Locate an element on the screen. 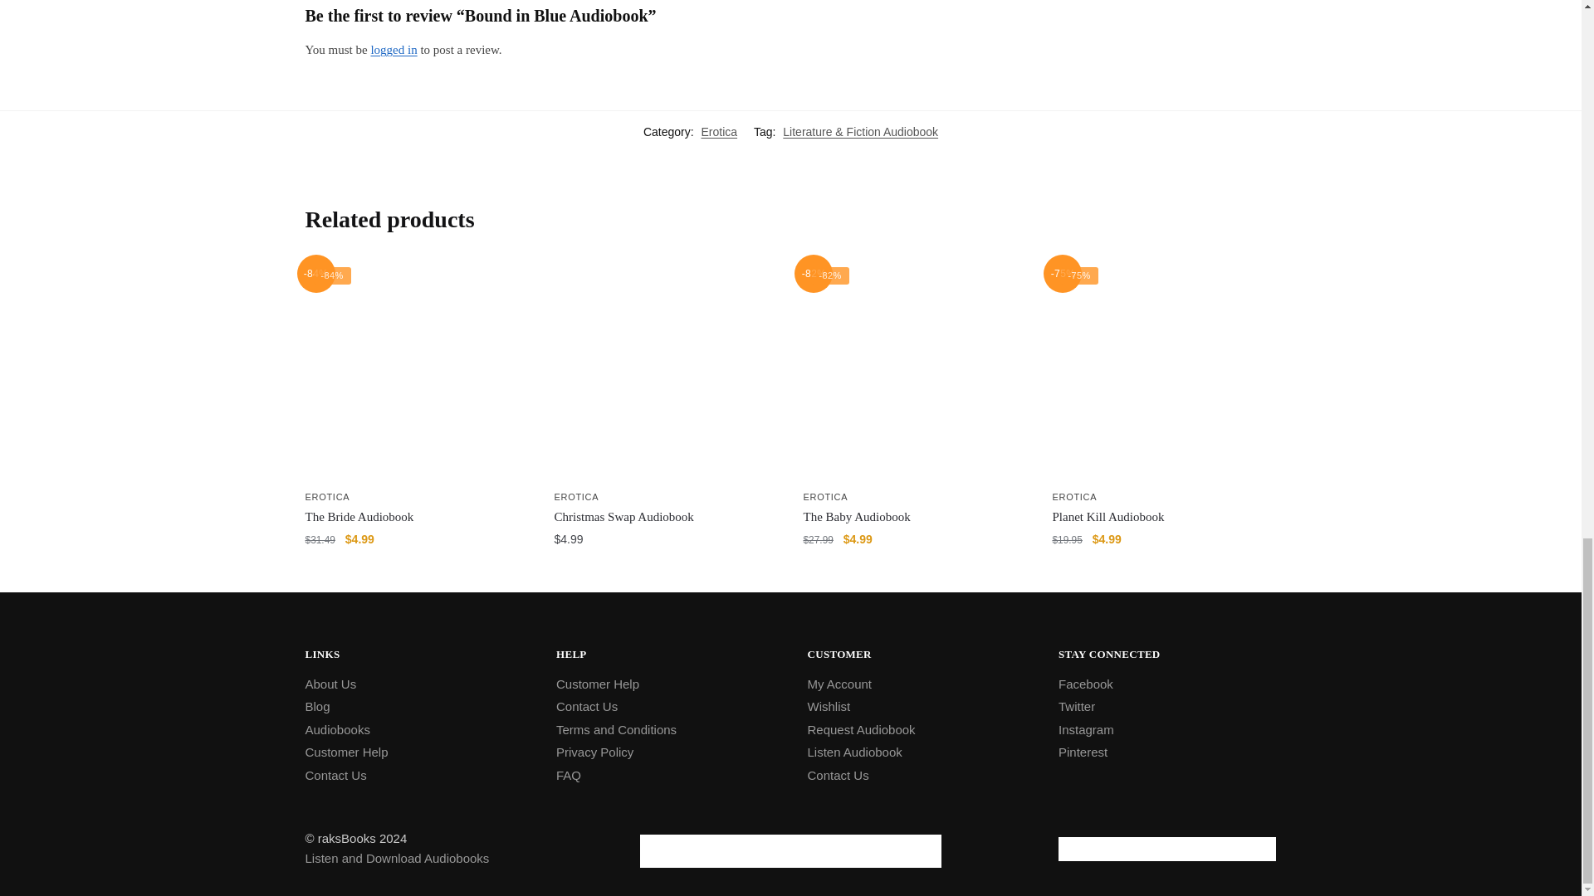 This screenshot has width=1594, height=896. The Bride Audiobook is located at coordinates (417, 371).